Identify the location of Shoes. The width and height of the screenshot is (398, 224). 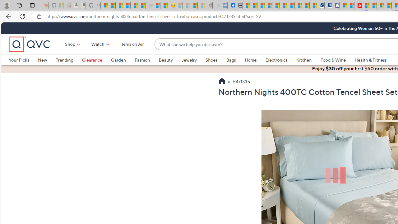
(211, 60).